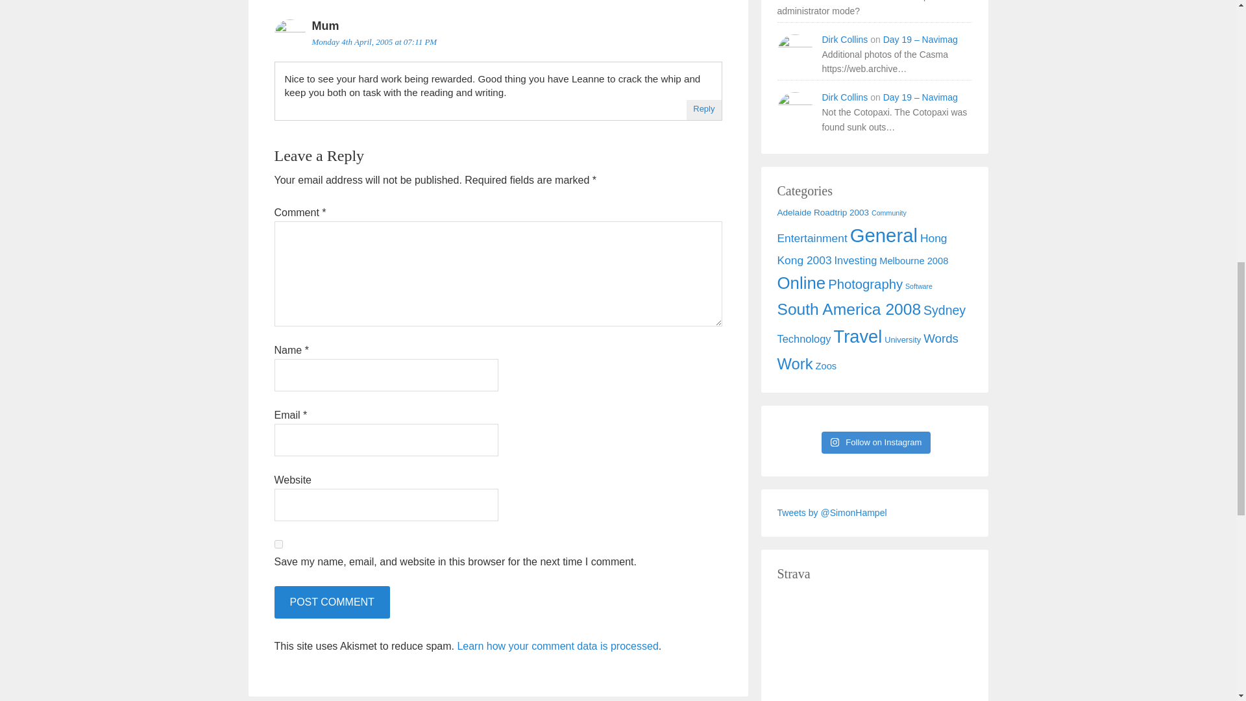  I want to click on Learn how your comment data is processed, so click(557, 646).